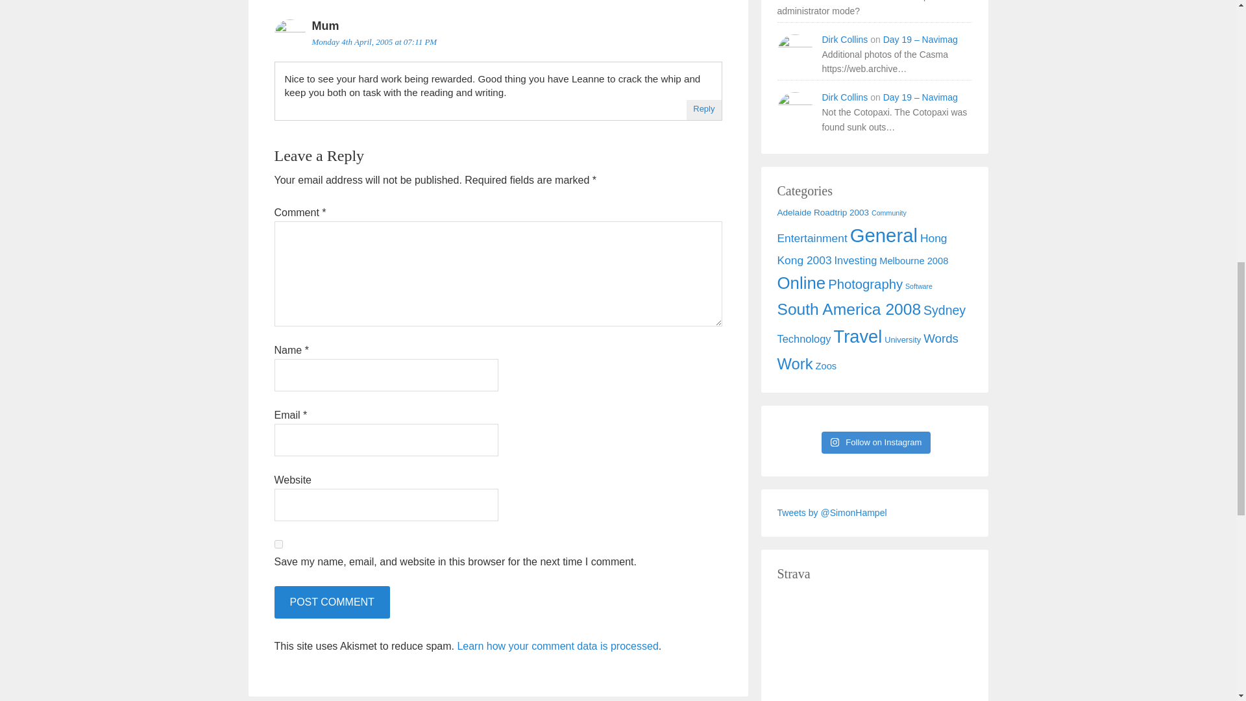  I want to click on Learn how your comment data is processed, so click(557, 646).